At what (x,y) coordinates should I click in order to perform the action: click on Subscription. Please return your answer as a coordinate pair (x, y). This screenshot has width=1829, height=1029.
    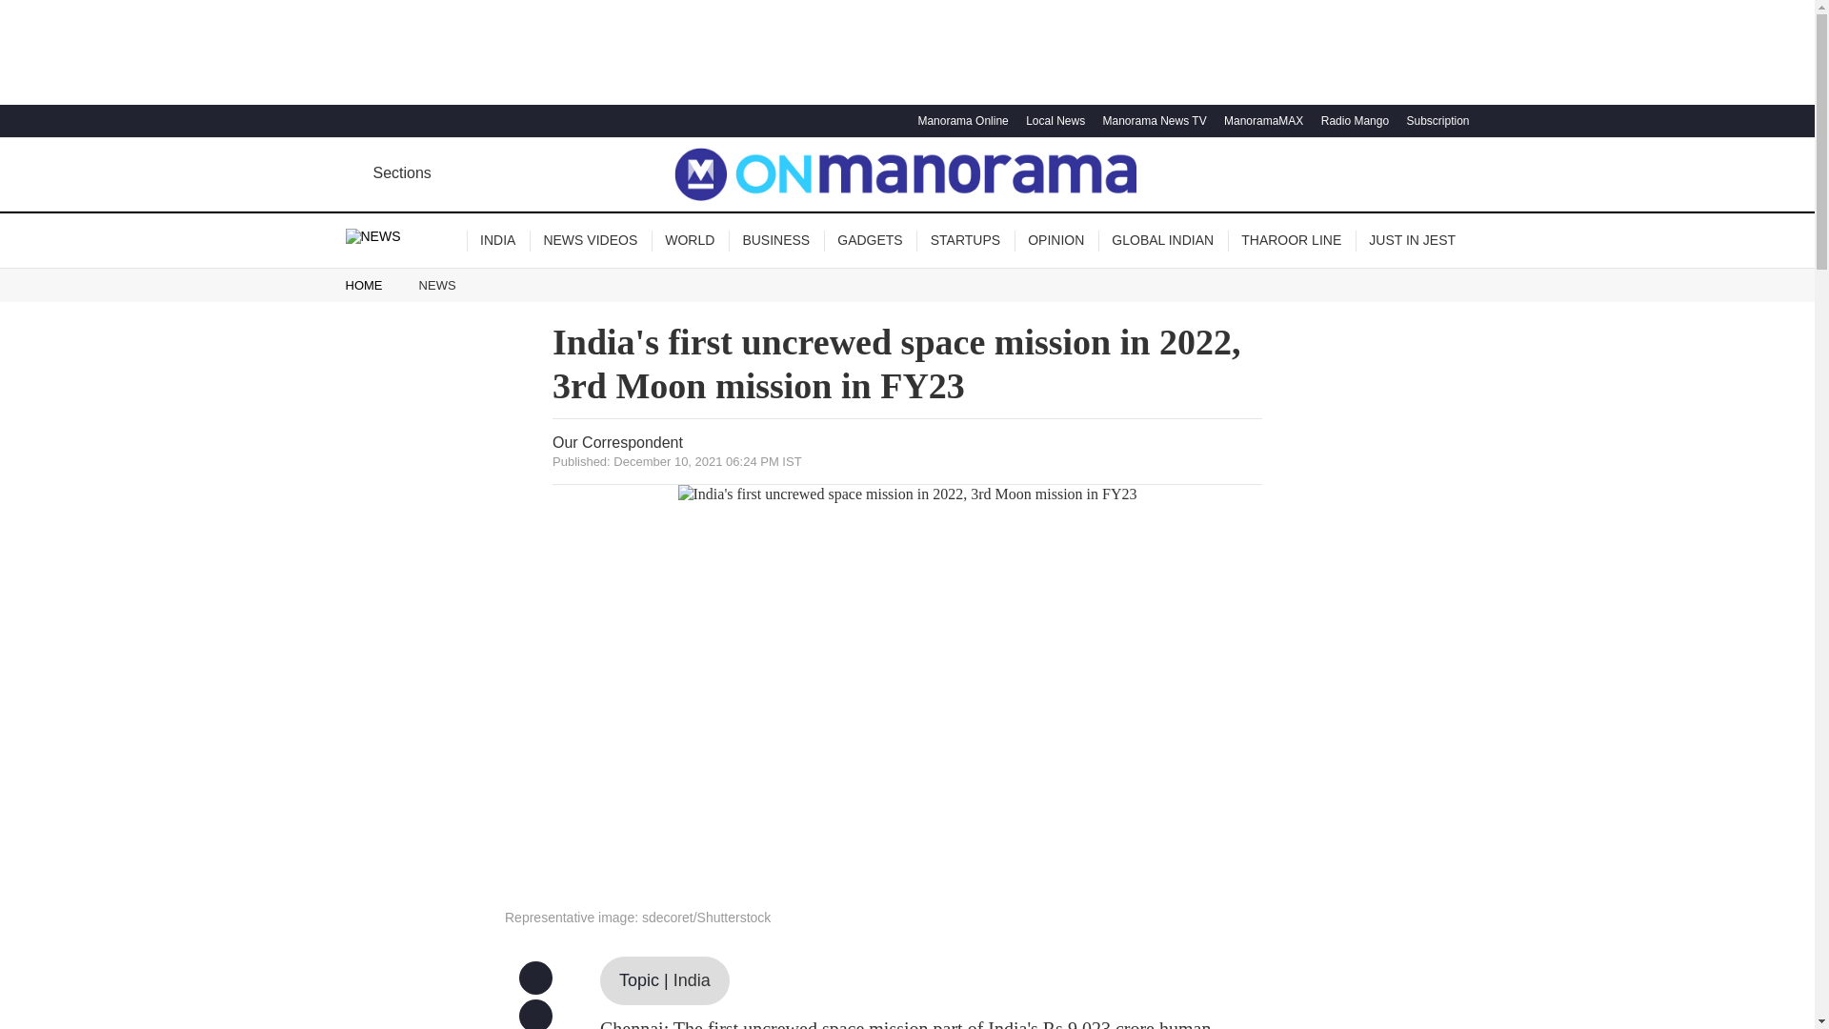
    Looking at the image, I should click on (1435, 120).